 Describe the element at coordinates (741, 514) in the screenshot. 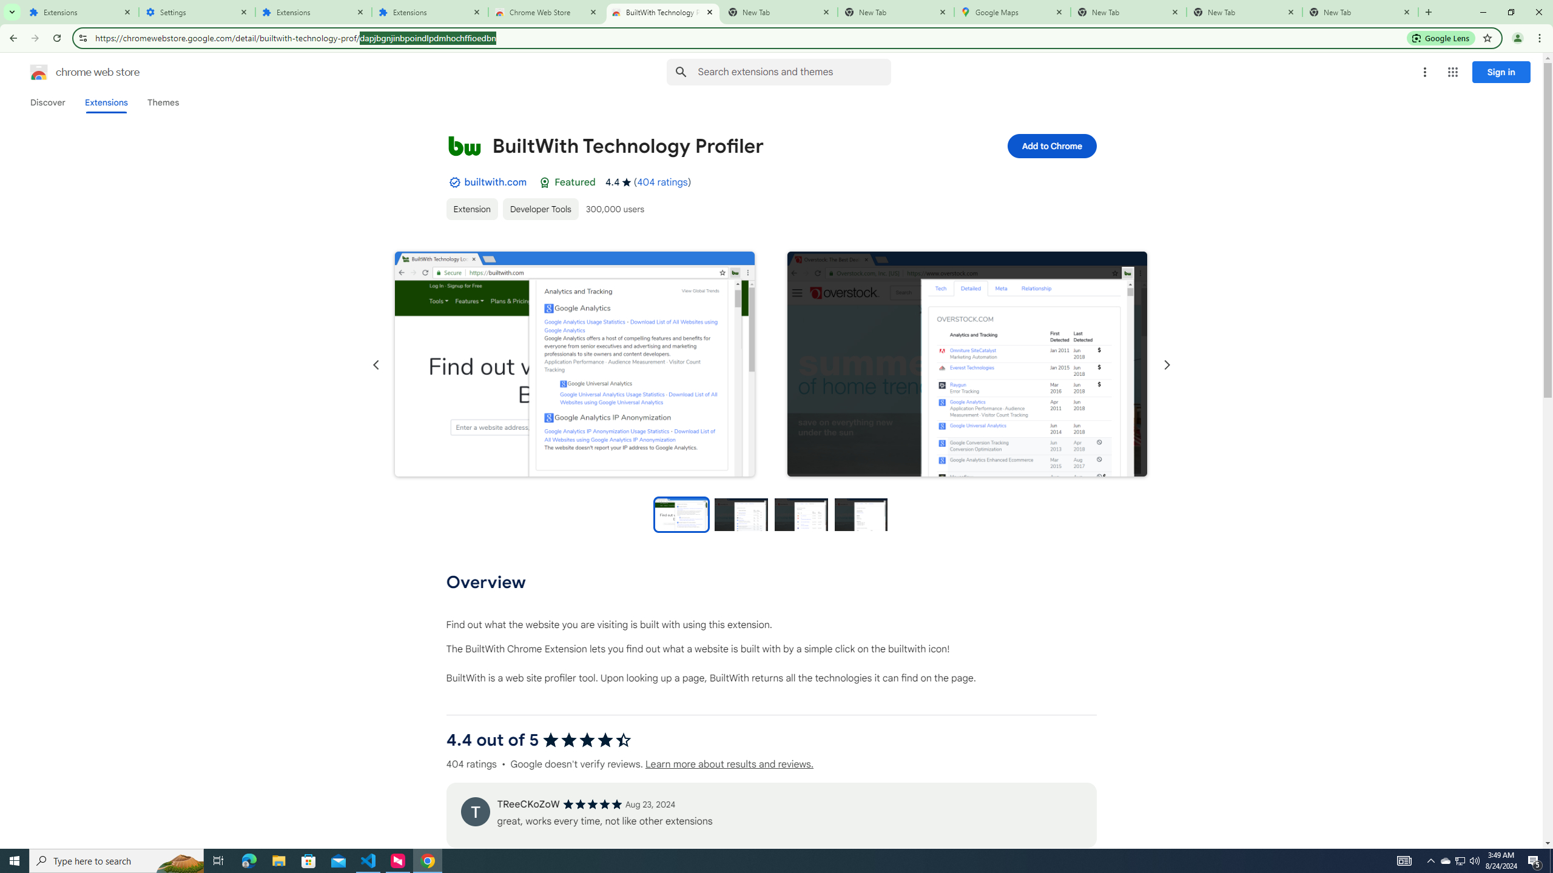

I see `Preview slide 2` at that location.